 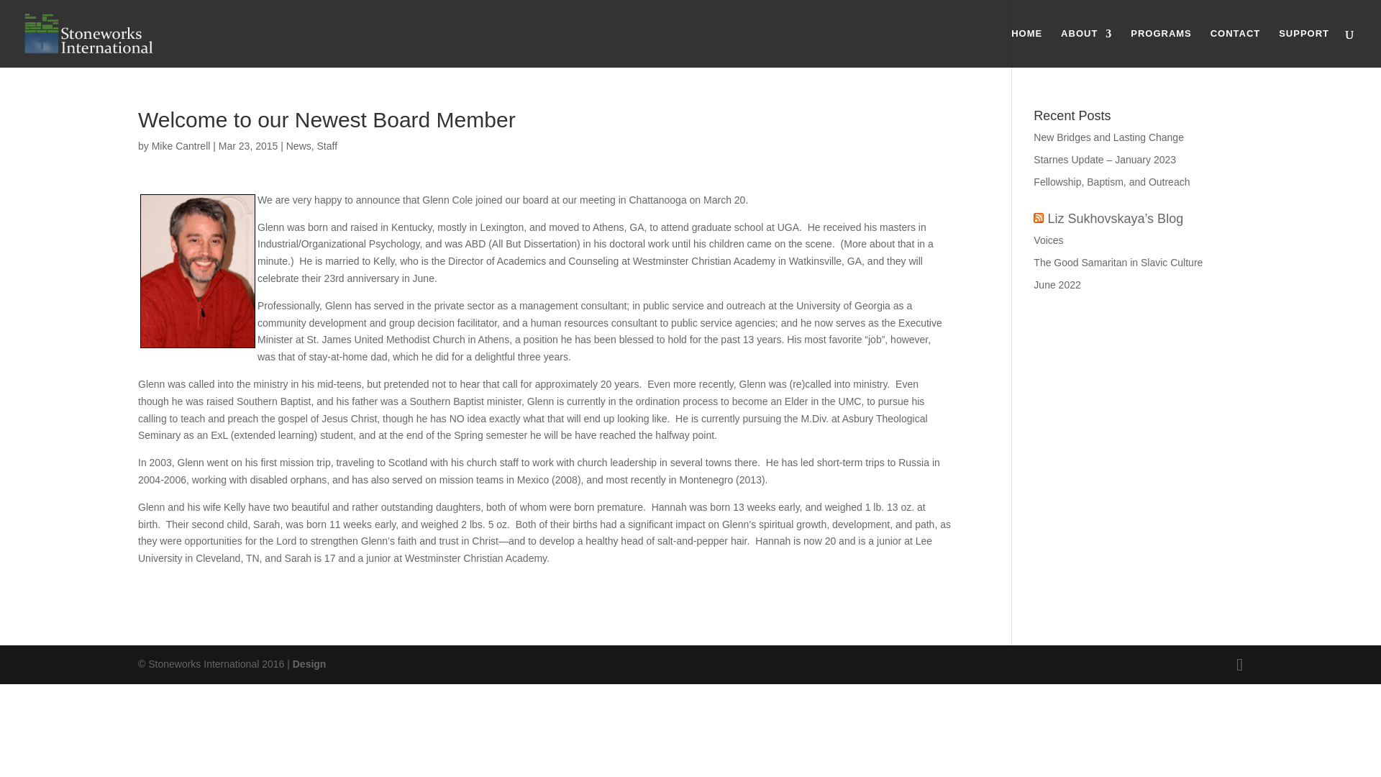 I want to click on News, so click(x=298, y=145).